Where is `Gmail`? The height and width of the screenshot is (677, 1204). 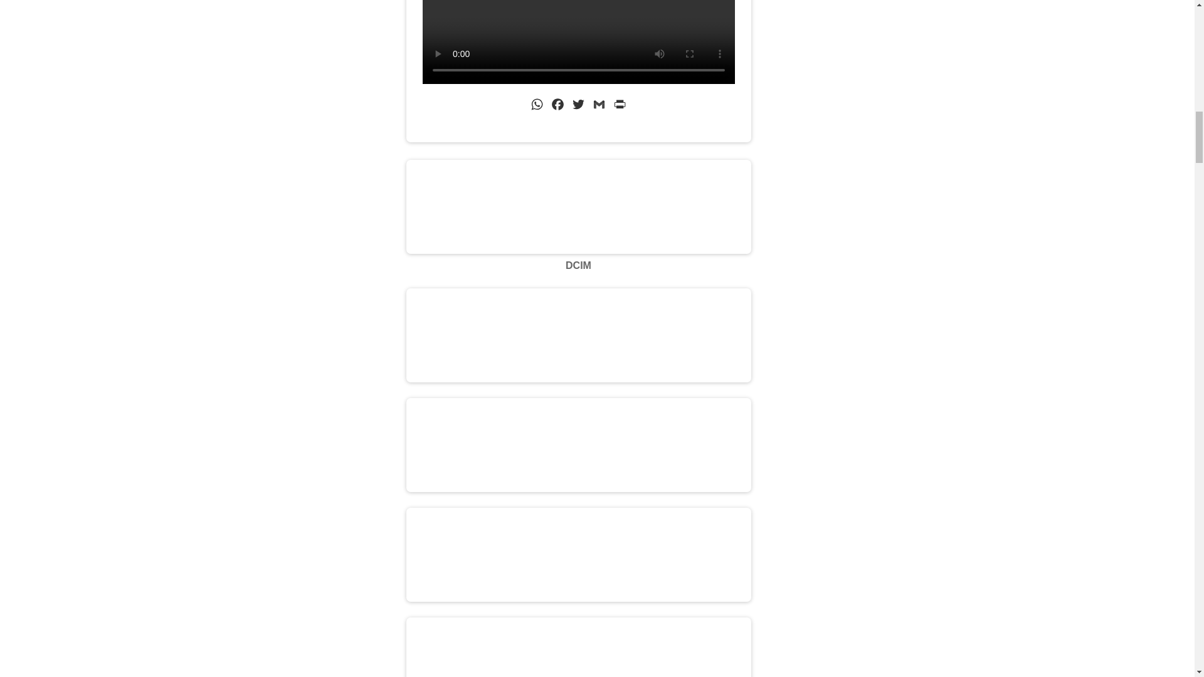
Gmail is located at coordinates (598, 107).